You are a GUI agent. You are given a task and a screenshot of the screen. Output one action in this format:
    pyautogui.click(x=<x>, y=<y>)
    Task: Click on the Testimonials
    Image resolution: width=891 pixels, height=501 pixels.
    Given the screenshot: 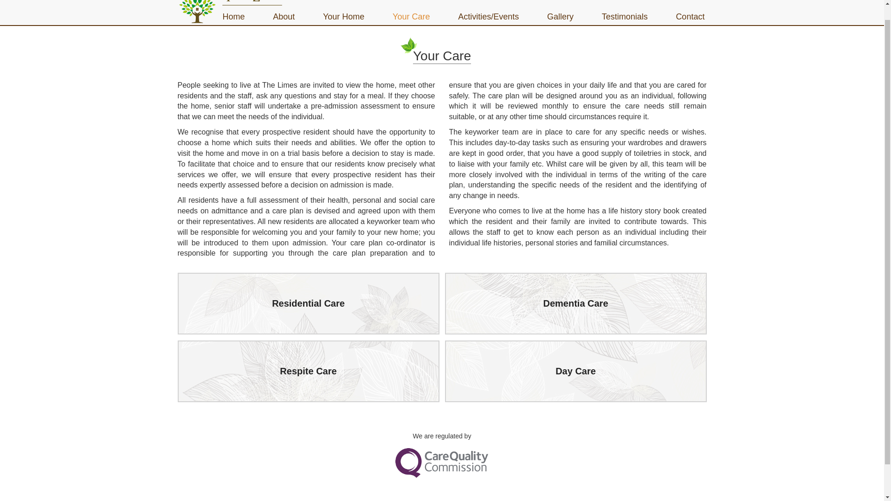 What is the action you would take?
    pyautogui.click(x=625, y=17)
    